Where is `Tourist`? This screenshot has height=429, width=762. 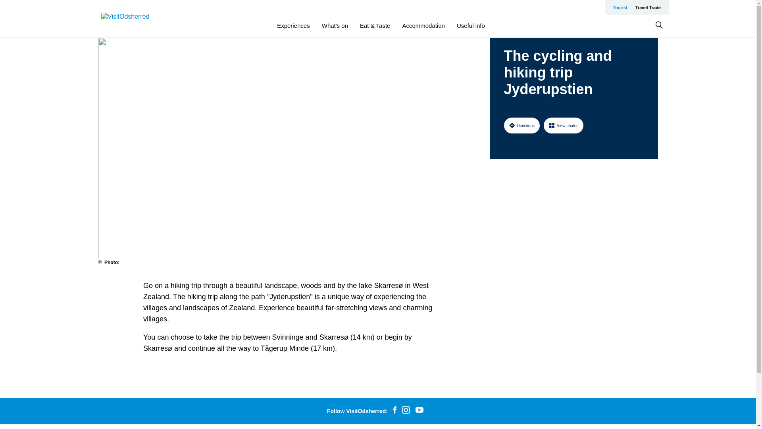
Tourist is located at coordinates (620, 7).